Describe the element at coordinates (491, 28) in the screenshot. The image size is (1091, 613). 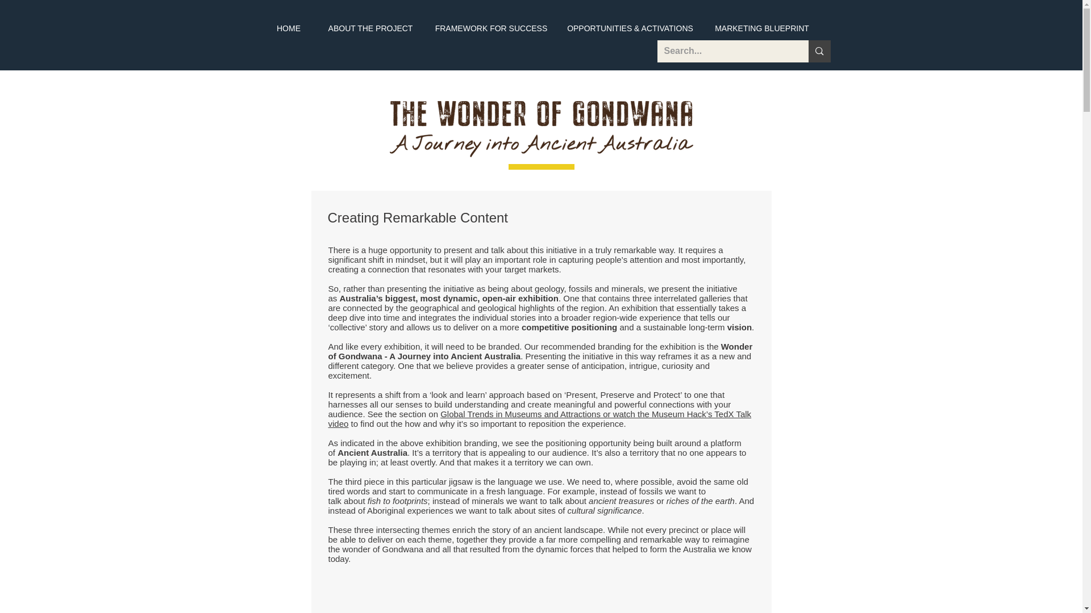
I see `FRAMEWORK FOR SUCCESS` at that location.